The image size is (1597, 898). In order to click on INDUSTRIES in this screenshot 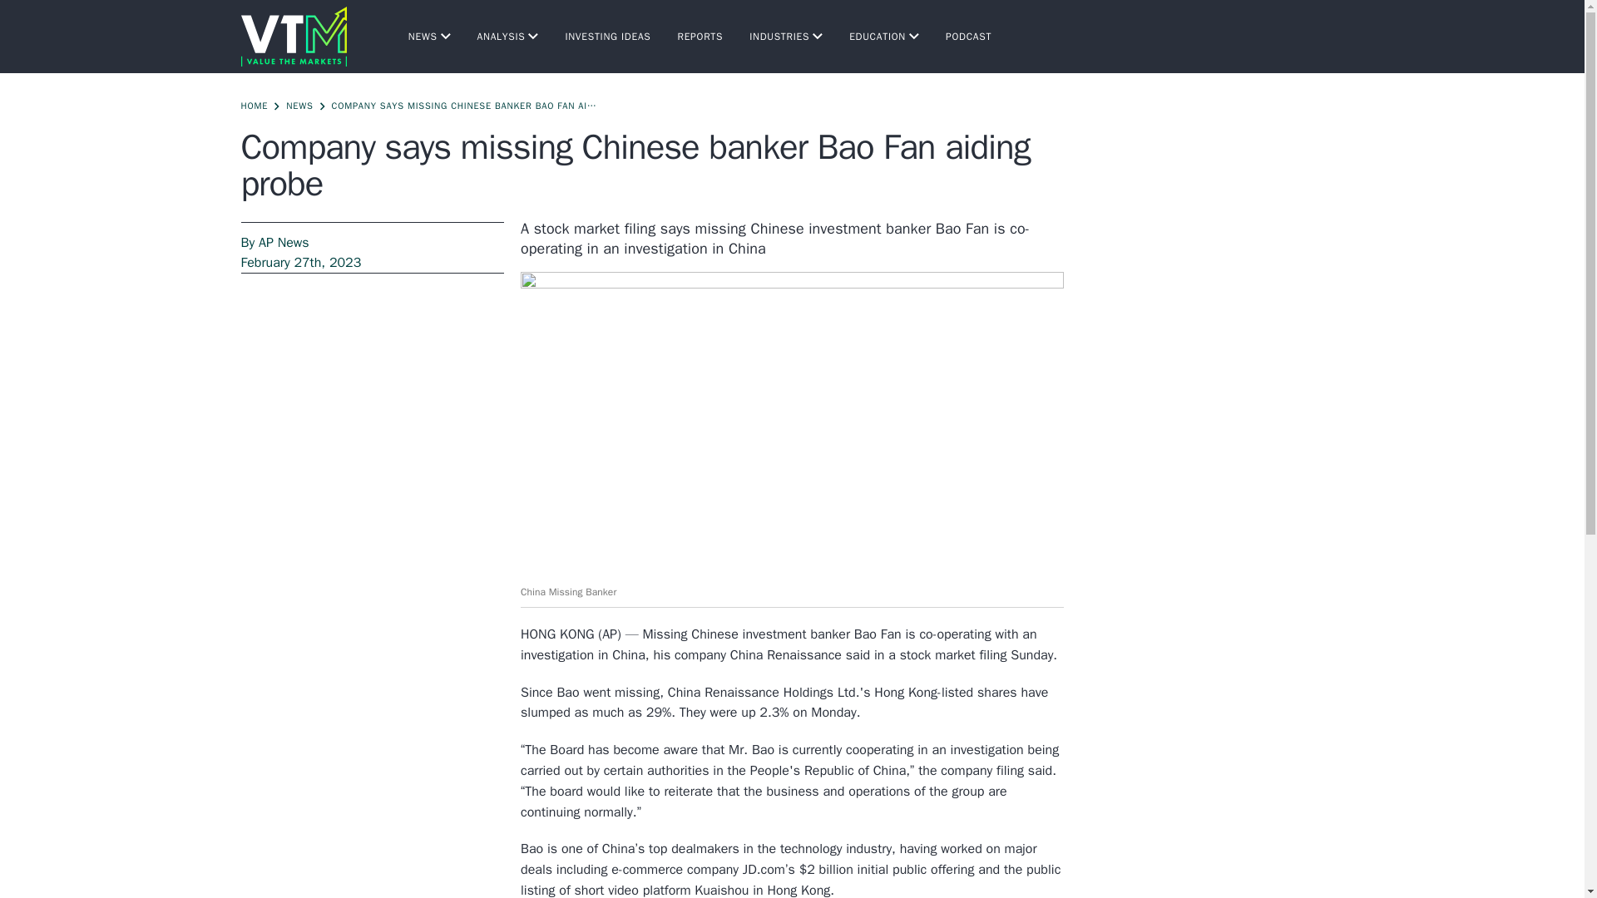, I will do `click(785, 37)`.